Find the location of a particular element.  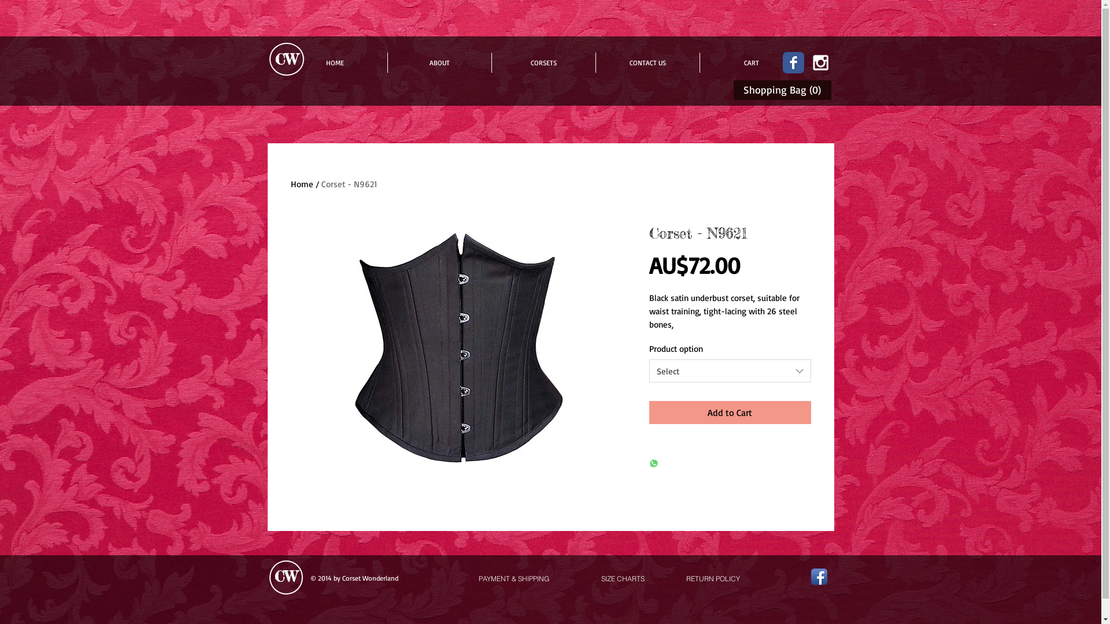

PAYMENT & SHIPPING is located at coordinates (514, 579).